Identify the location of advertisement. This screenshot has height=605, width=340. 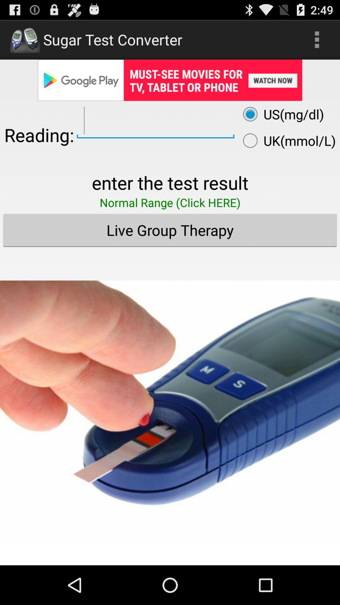
(170, 401).